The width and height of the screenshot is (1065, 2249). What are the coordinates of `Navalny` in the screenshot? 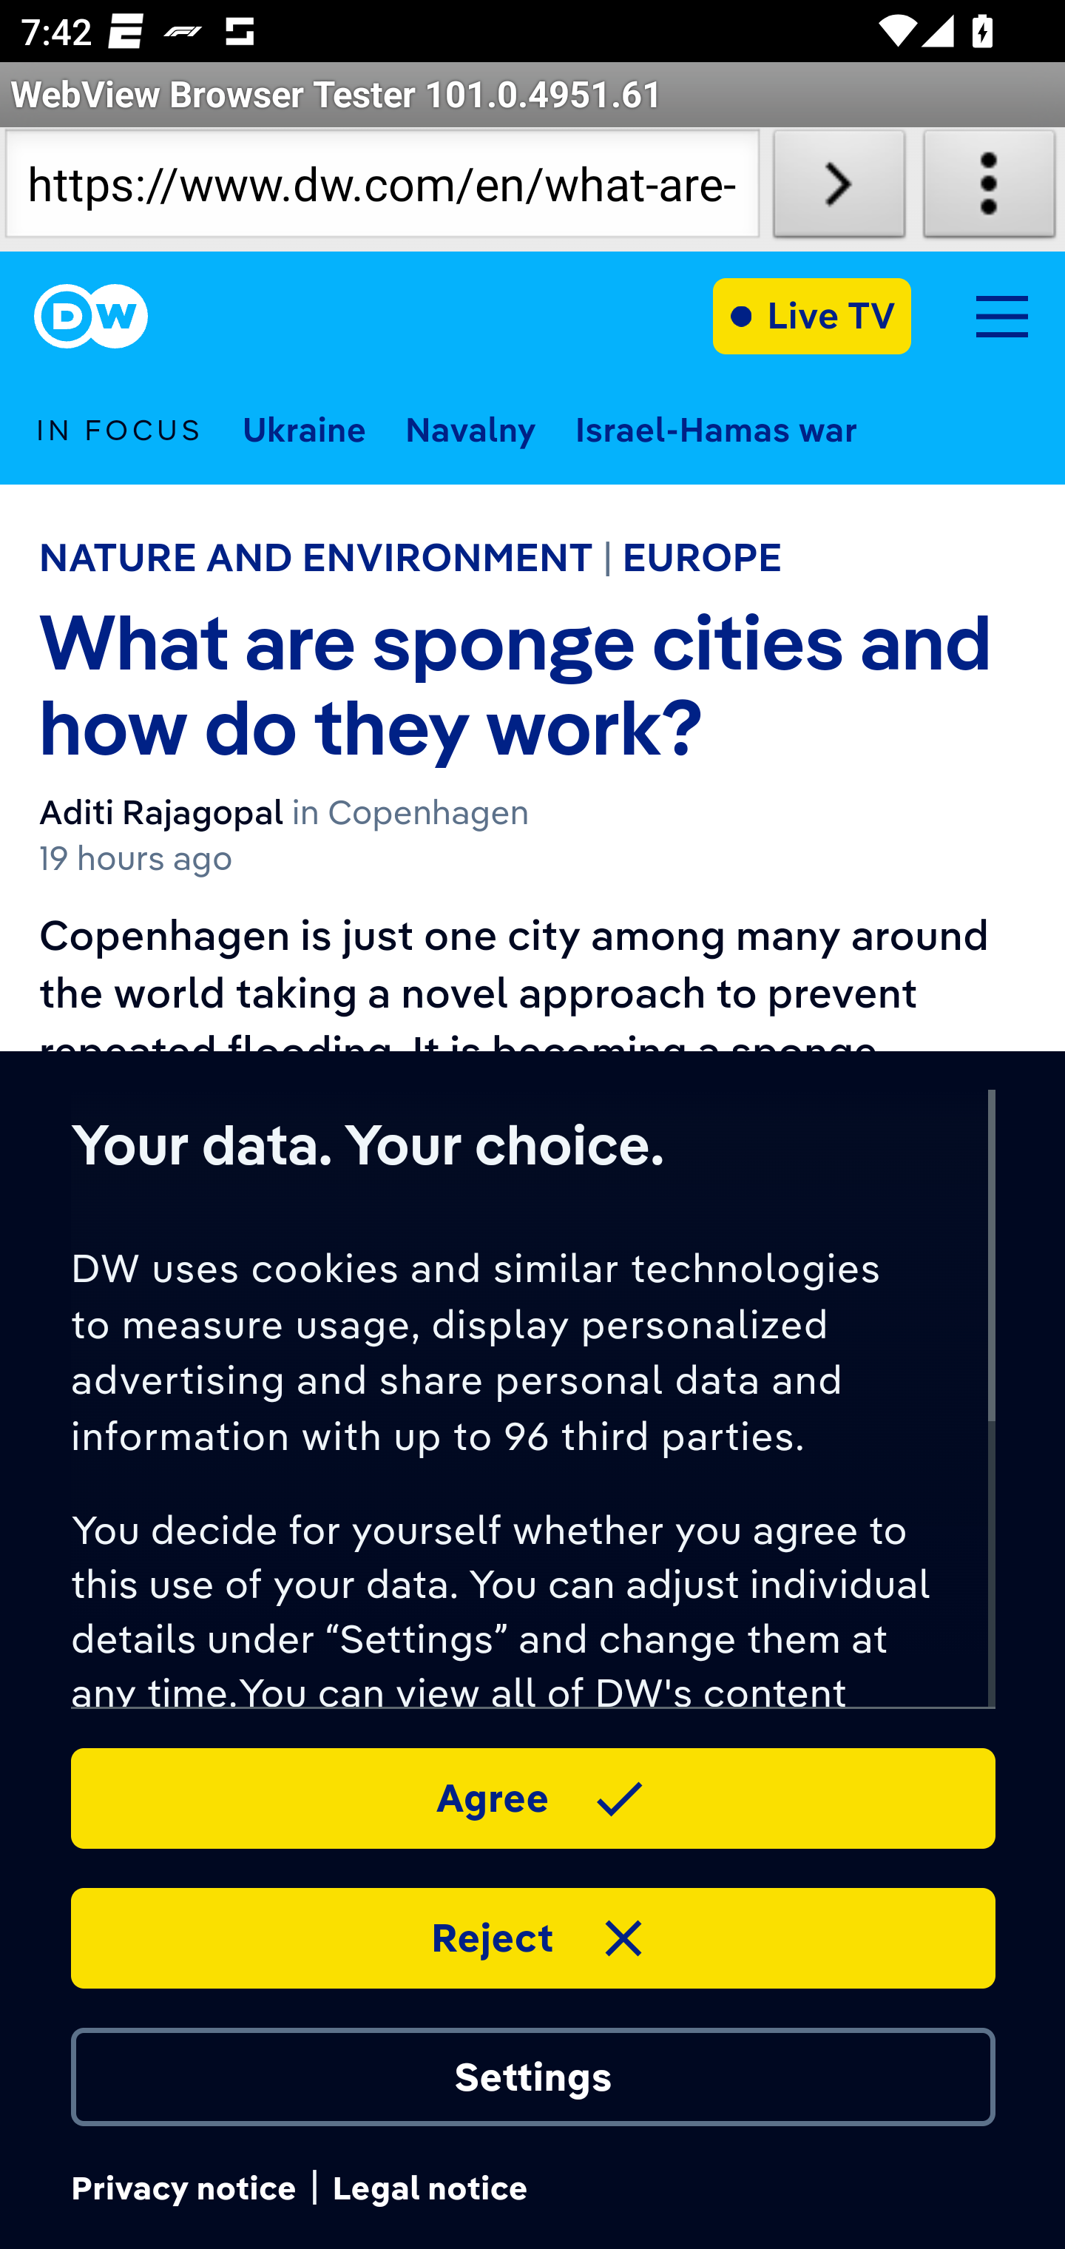 It's located at (470, 429).